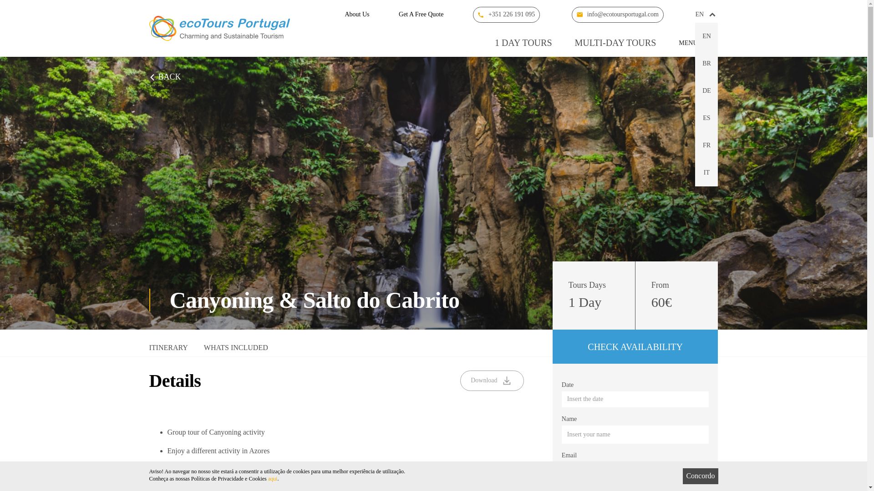  What do you see at coordinates (421, 15) in the screenshot?
I see `Get A Free Quote` at bounding box center [421, 15].